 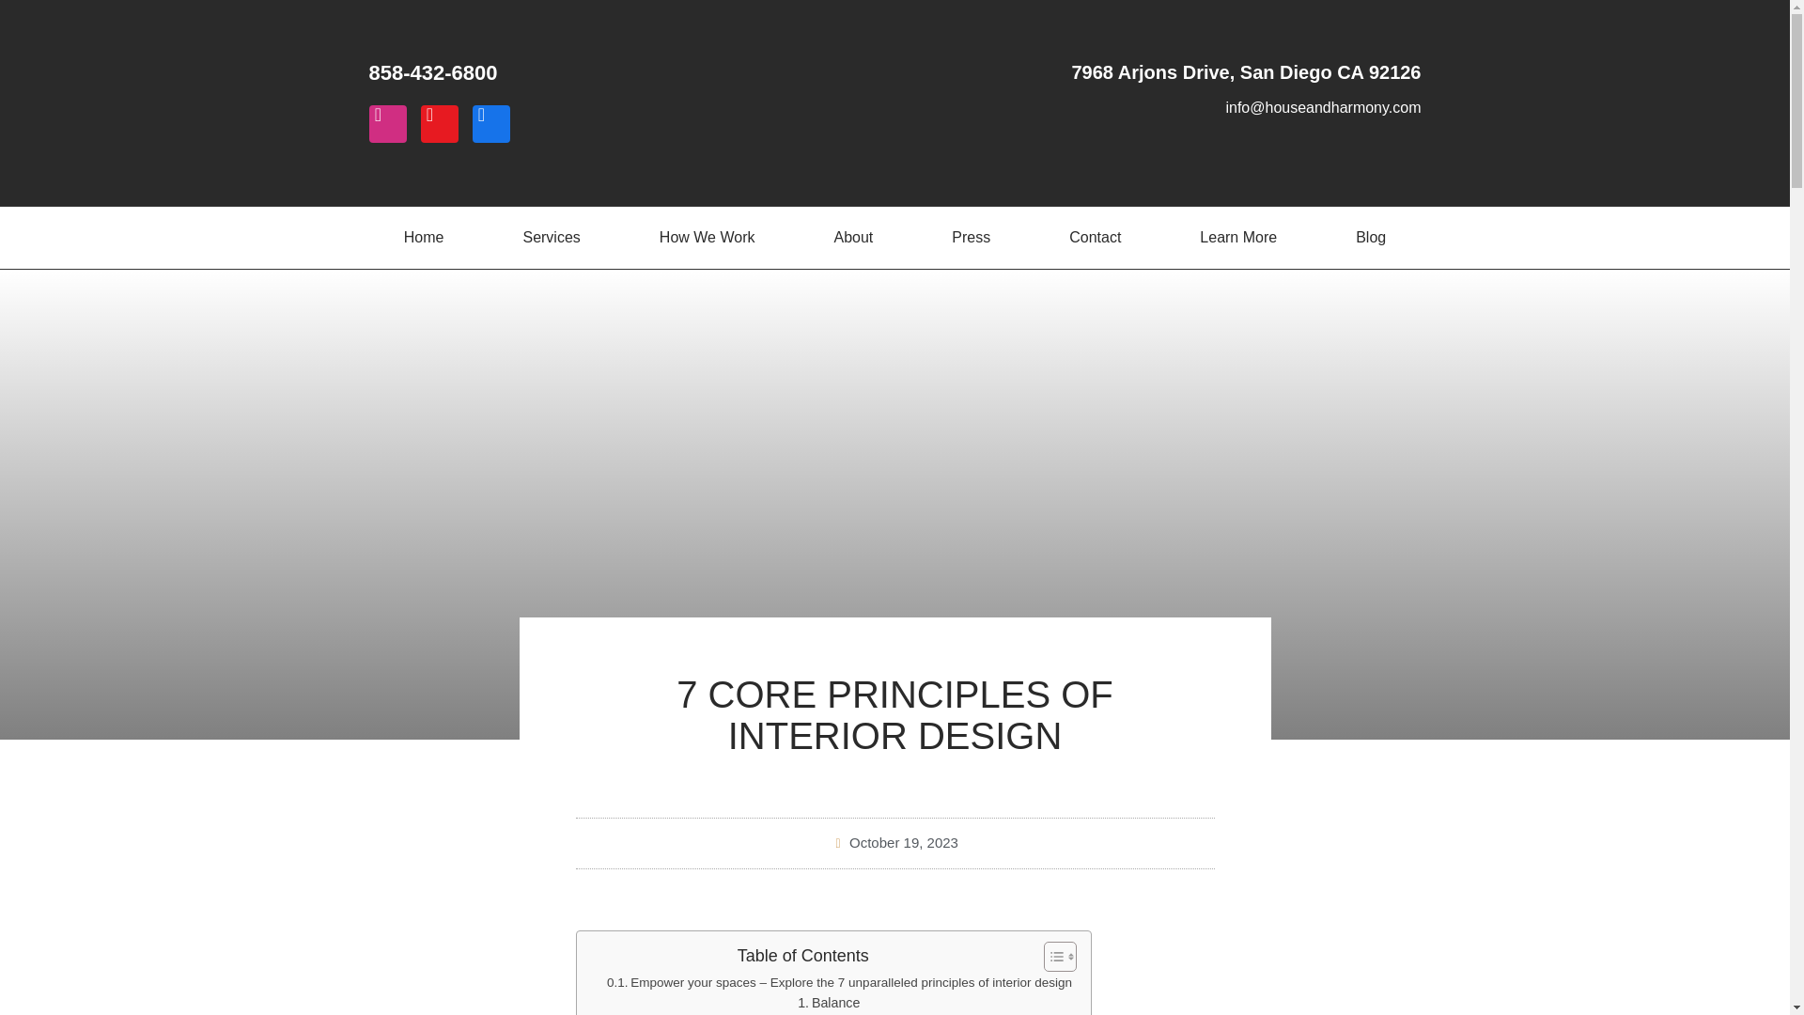 What do you see at coordinates (839, 1014) in the screenshot?
I see `Symmetrical` at bounding box center [839, 1014].